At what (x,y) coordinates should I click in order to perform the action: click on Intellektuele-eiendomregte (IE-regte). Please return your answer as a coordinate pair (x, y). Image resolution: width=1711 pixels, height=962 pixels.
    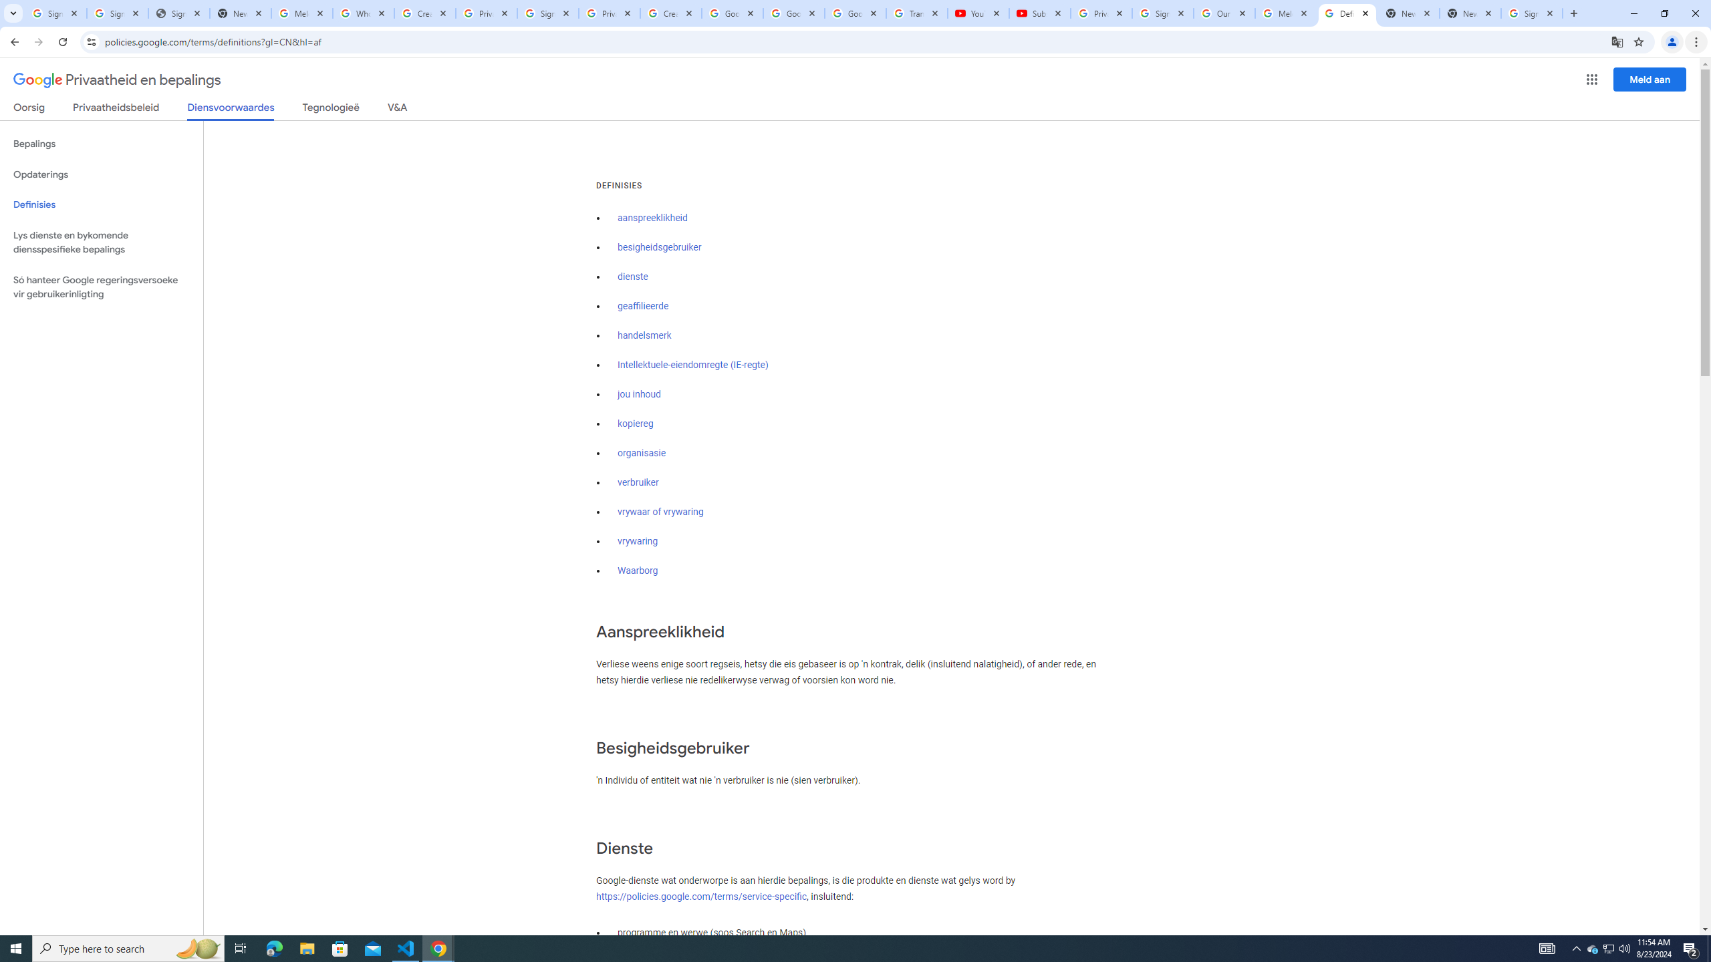
    Looking at the image, I should click on (692, 365).